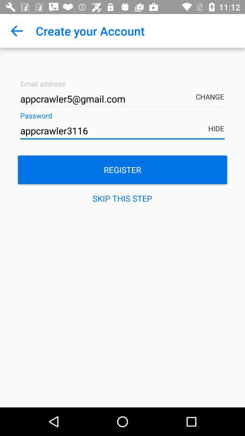 Image resolution: width=245 pixels, height=436 pixels. I want to click on open the icon at the top left corner, so click(16, 31).